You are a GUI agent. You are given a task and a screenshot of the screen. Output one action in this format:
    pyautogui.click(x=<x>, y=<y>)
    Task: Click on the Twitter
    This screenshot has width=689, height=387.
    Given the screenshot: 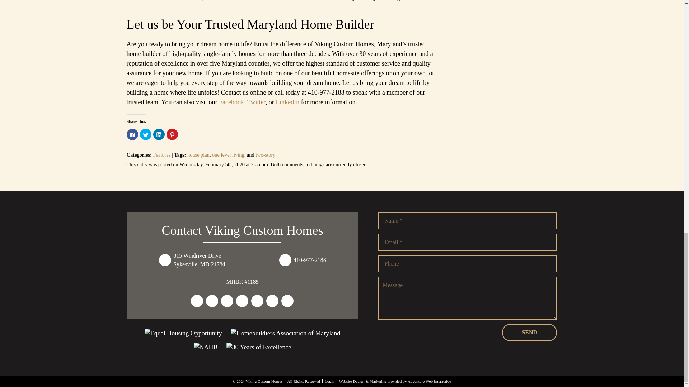 What is the action you would take?
    pyautogui.click(x=256, y=102)
    